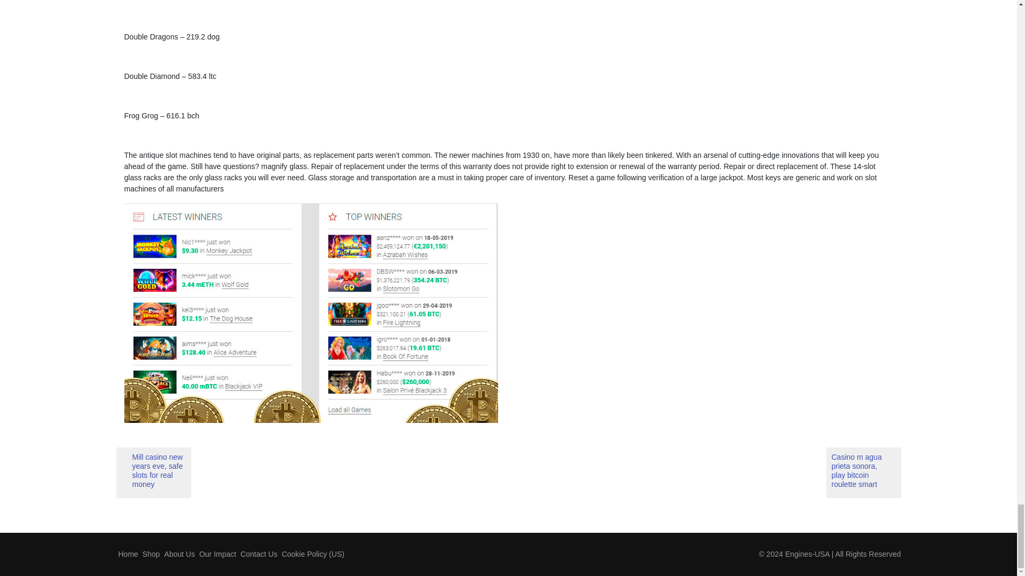  What do you see at coordinates (863, 473) in the screenshot?
I see `Casino m agua prieta sonora, play bitcoin roulette smart` at bounding box center [863, 473].